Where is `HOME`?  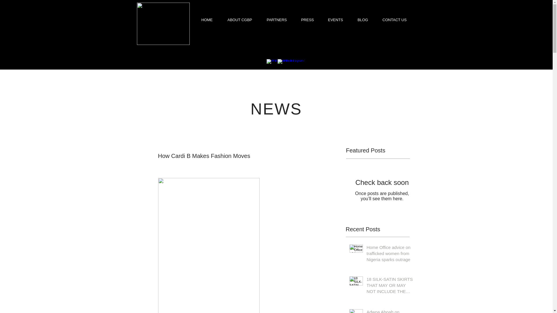 HOME is located at coordinates (207, 20).